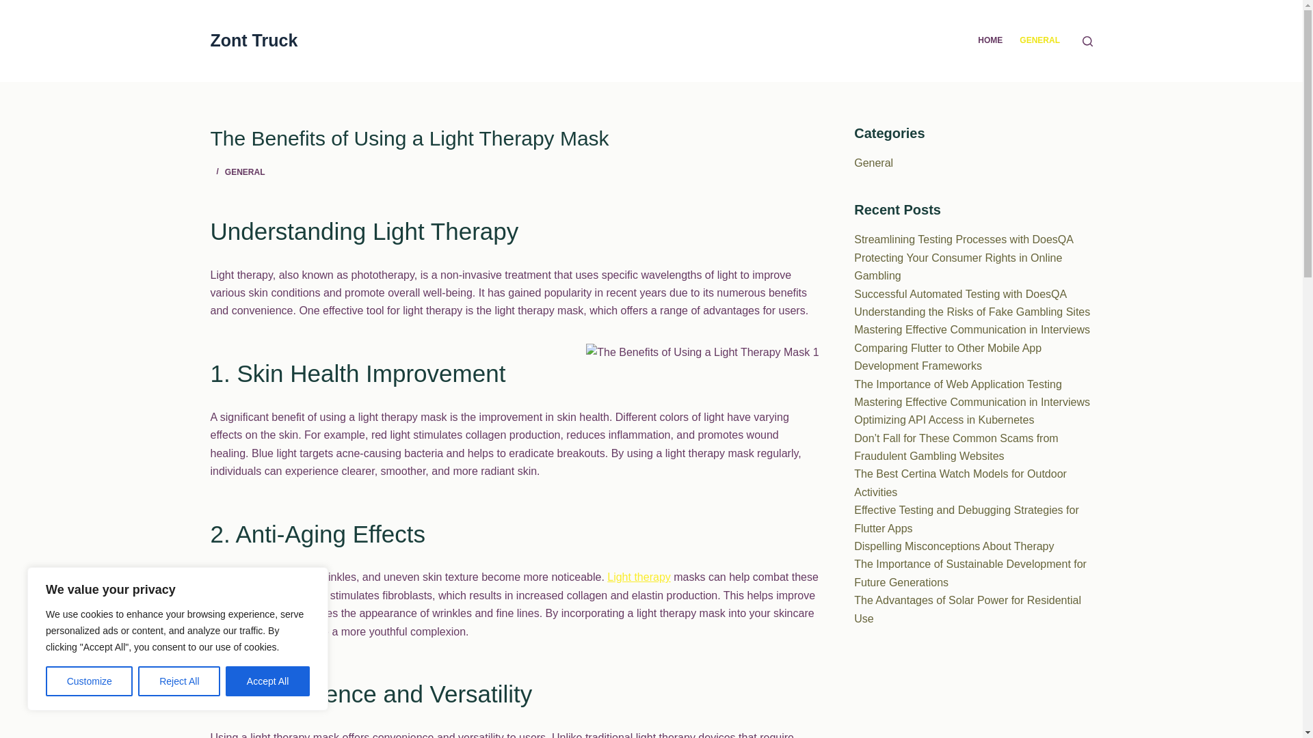  Describe the element at coordinates (948, 357) in the screenshot. I see `Comparing Flutter to Other Mobile App Development Frameworks` at that location.